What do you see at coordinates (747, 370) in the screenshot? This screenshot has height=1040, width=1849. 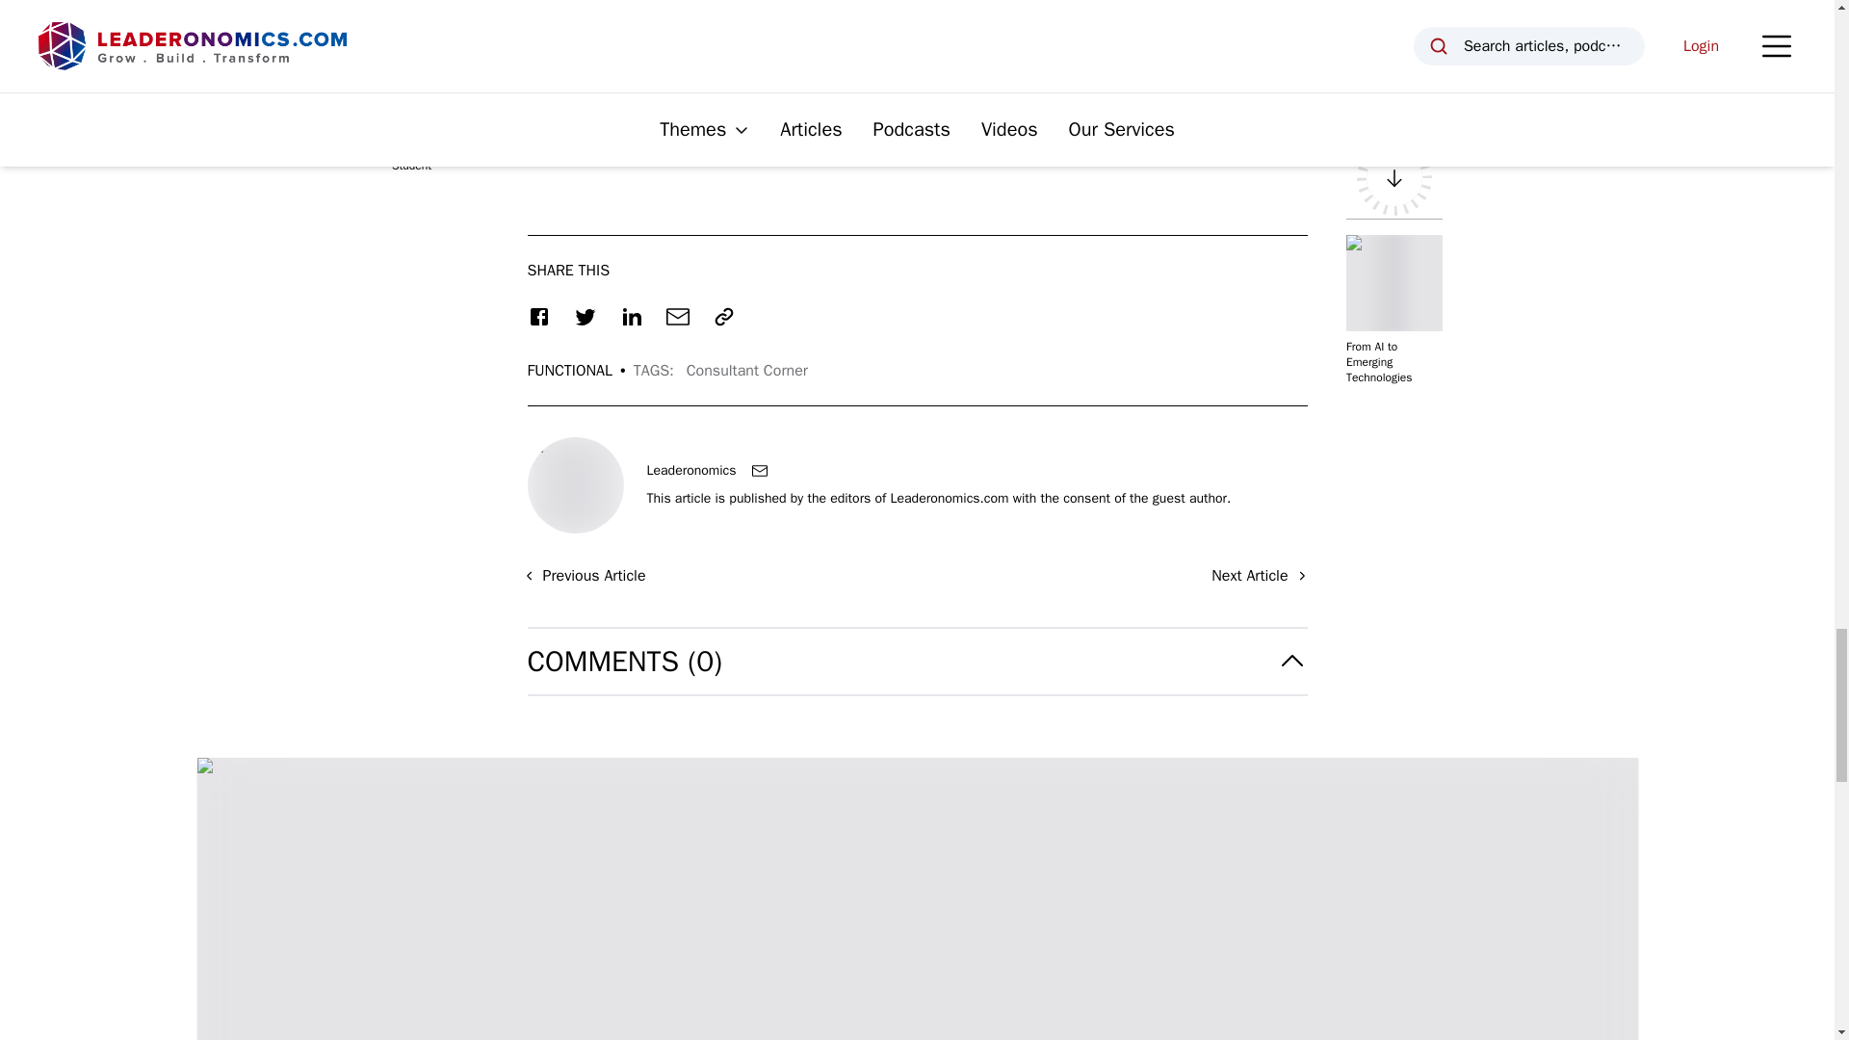 I see `Consultant Corner` at bounding box center [747, 370].